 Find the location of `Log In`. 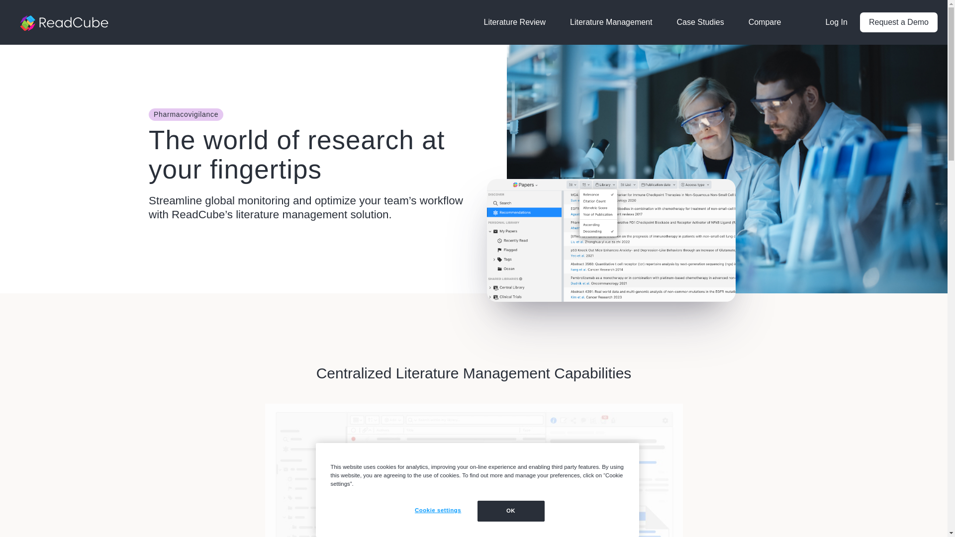

Log In is located at coordinates (836, 22).